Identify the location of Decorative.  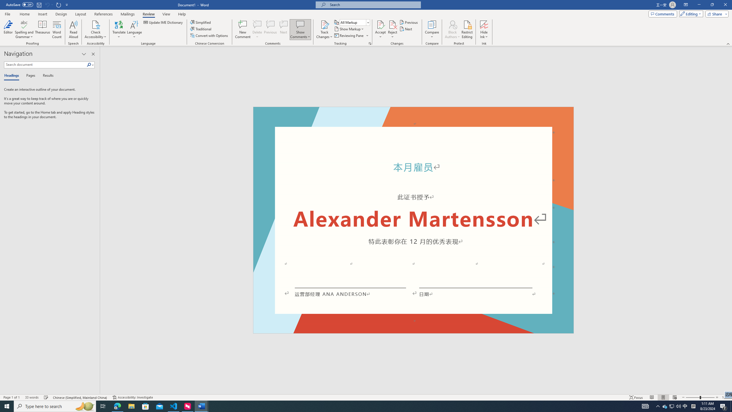
(413, 220).